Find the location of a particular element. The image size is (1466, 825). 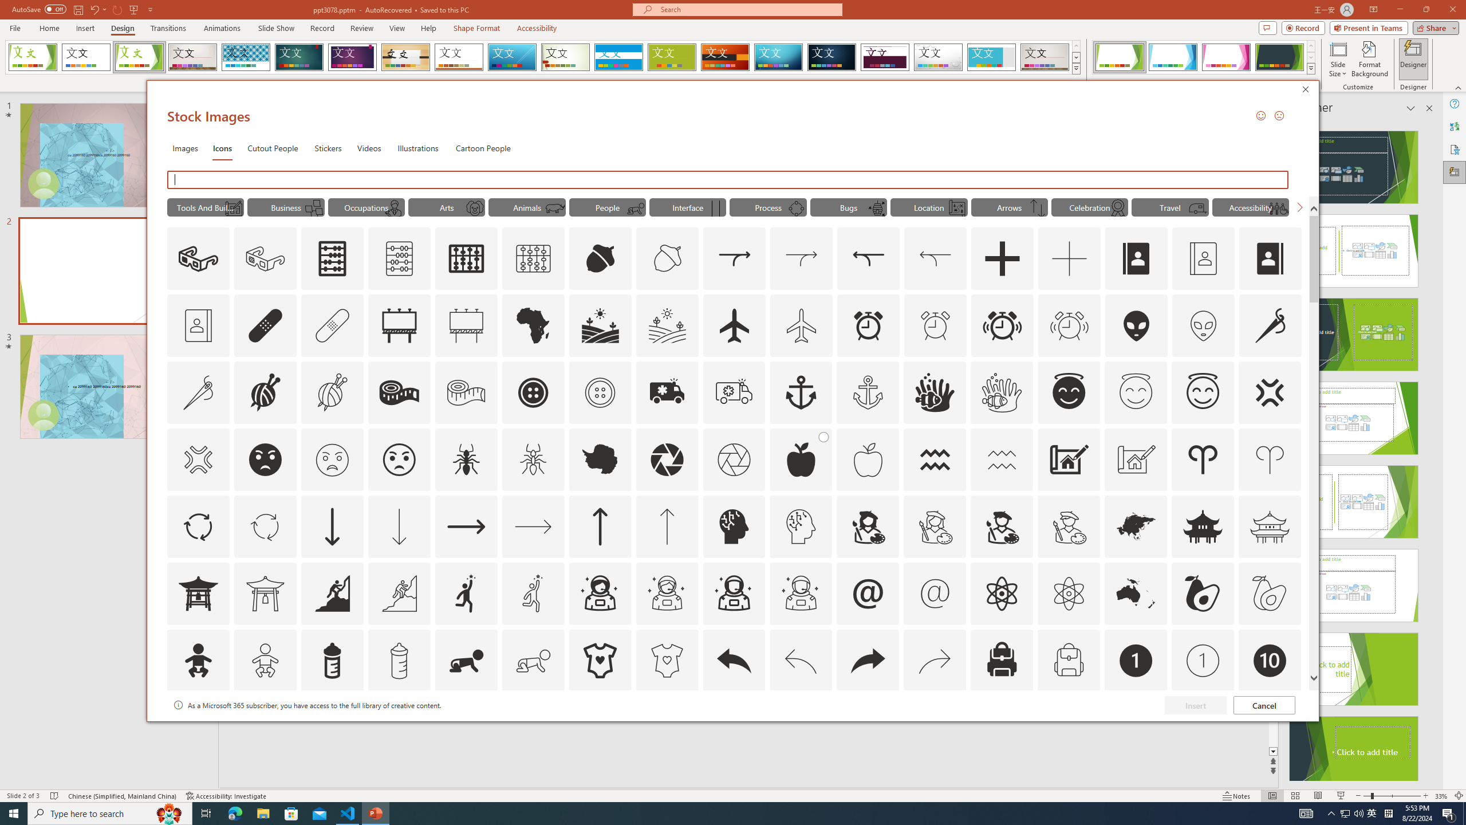

AutomationID: Icons_Australia is located at coordinates (1136, 593).